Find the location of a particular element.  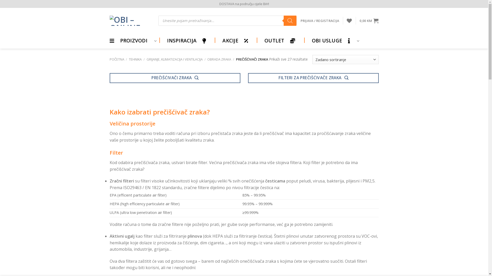

PRIJAVA / REGISTRACIJA is located at coordinates (320, 21).